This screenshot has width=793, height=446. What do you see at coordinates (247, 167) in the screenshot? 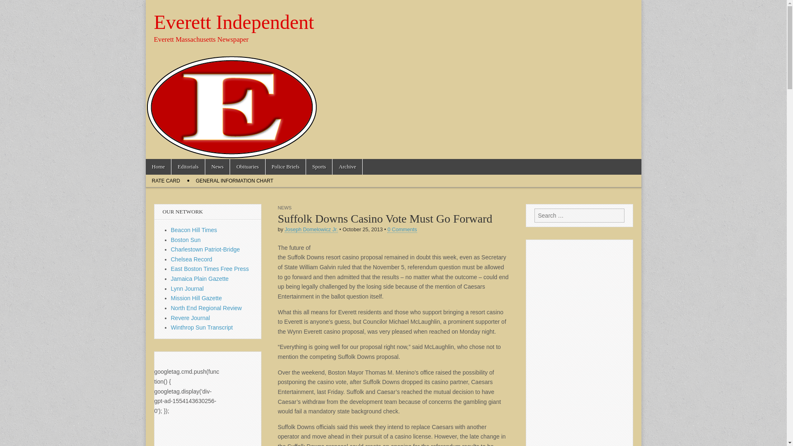
I see `Obituaries` at bounding box center [247, 167].